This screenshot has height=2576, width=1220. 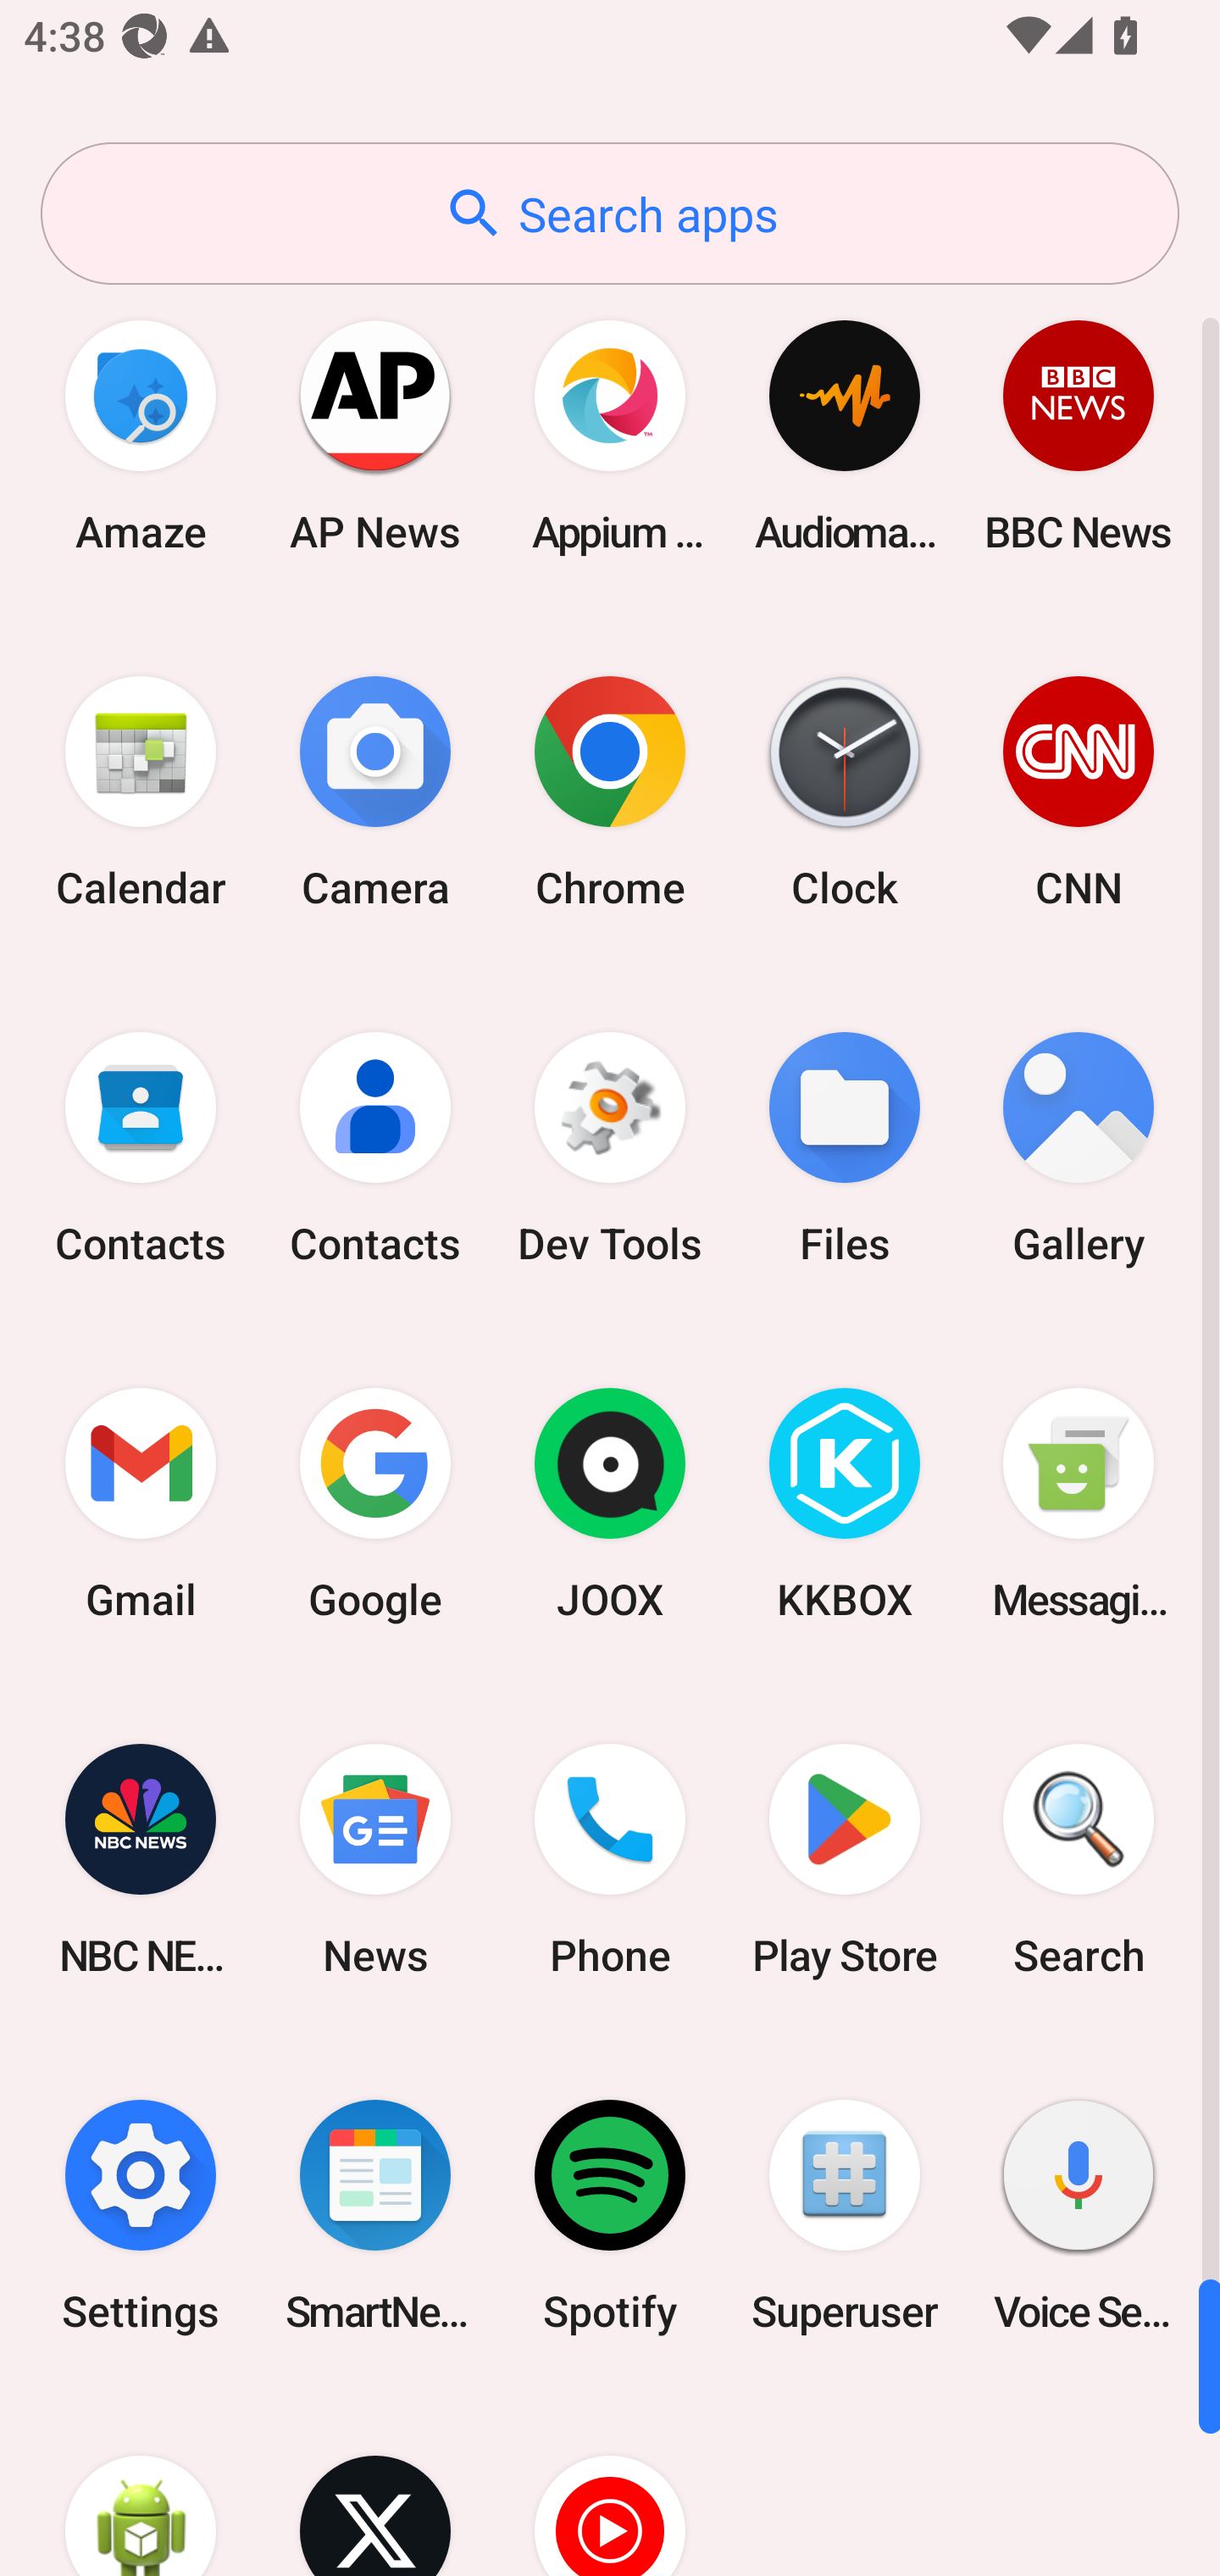 I want to click on Gallery, so click(x=1079, y=1149).